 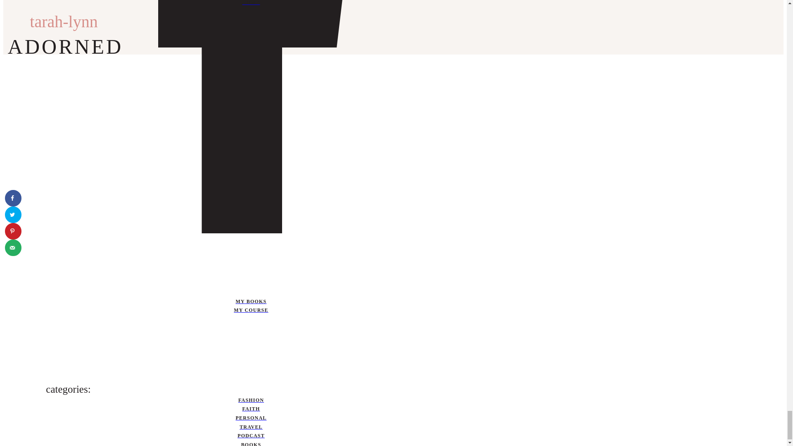 What do you see at coordinates (251, 310) in the screenshot?
I see `MY COURSE` at bounding box center [251, 310].